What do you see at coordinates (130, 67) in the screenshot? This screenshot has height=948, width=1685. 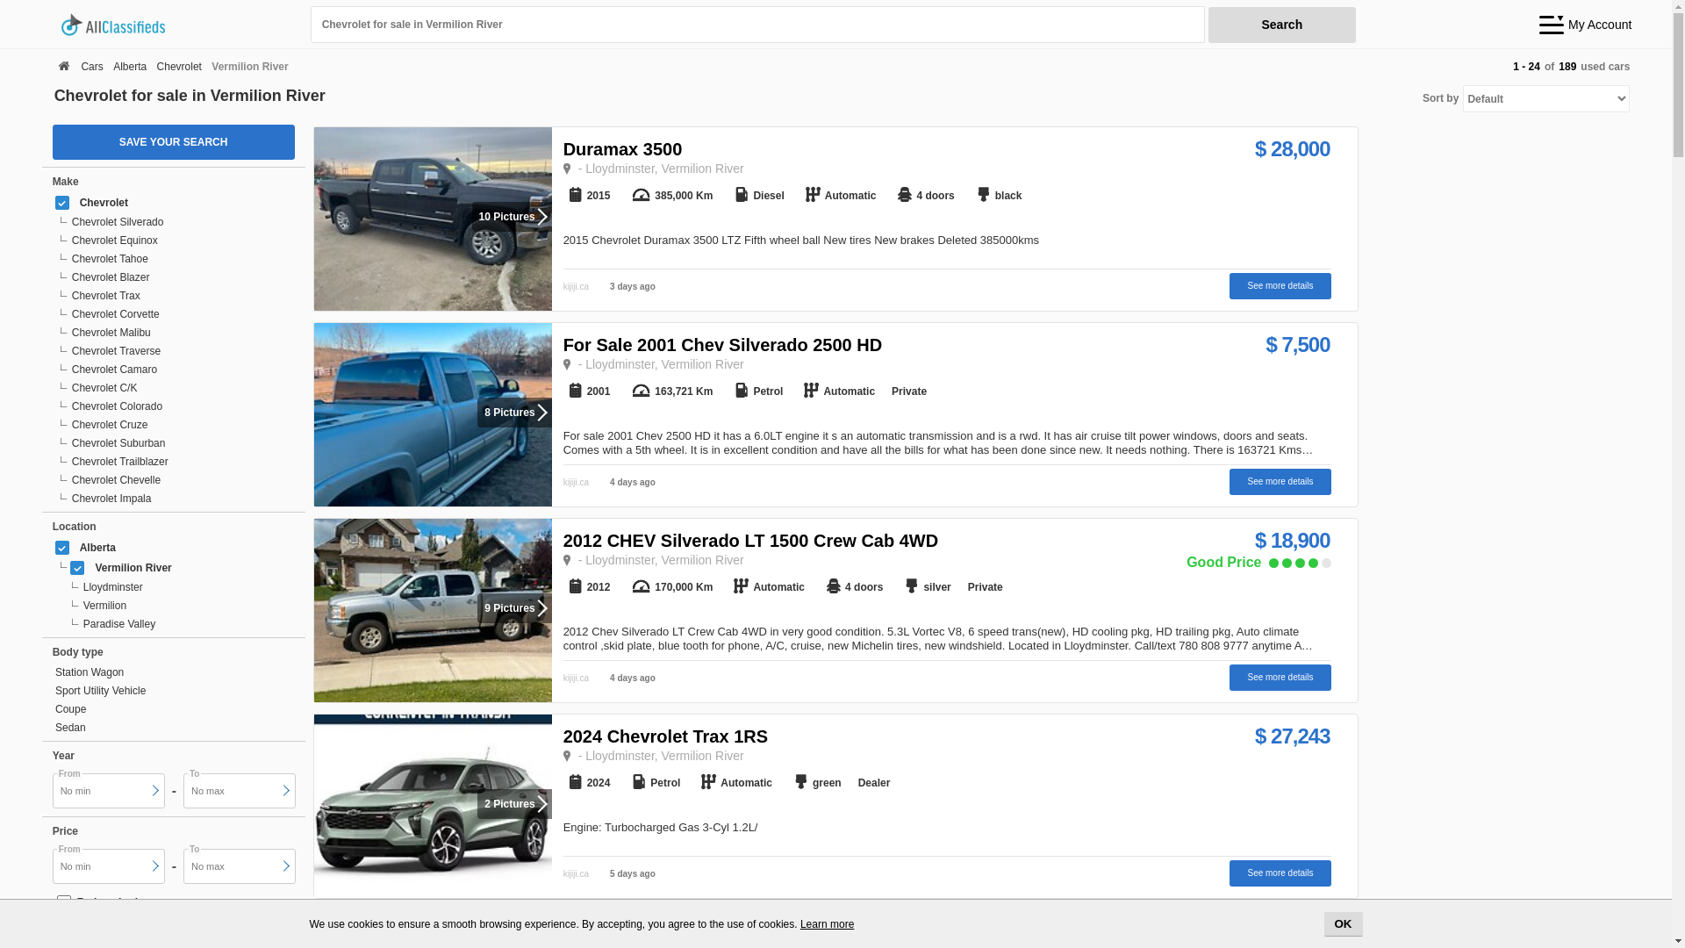 I see `Alberta` at bounding box center [130, 67].